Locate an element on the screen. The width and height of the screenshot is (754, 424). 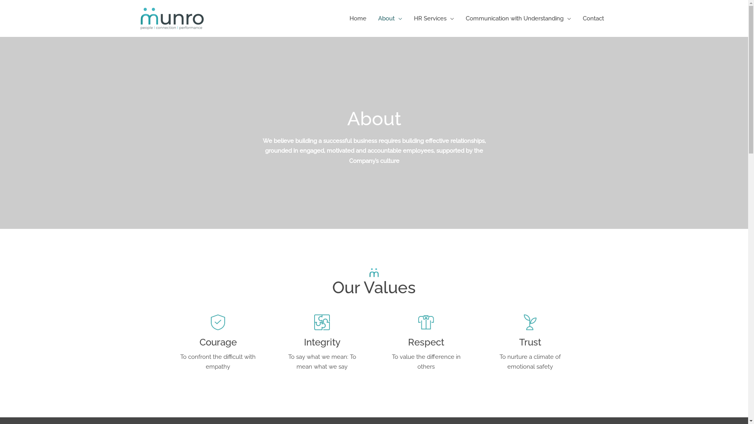
200911_MG_HomeIcon2_v01 is located at coordinates (426, 322).